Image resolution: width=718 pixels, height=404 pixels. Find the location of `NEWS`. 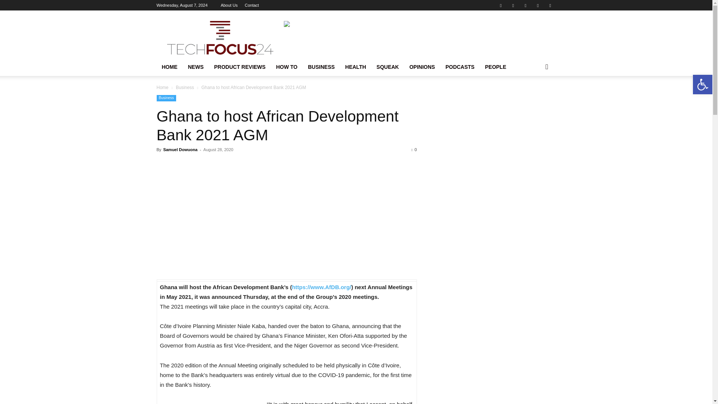

NEWS is located at coordinates (195, 67).